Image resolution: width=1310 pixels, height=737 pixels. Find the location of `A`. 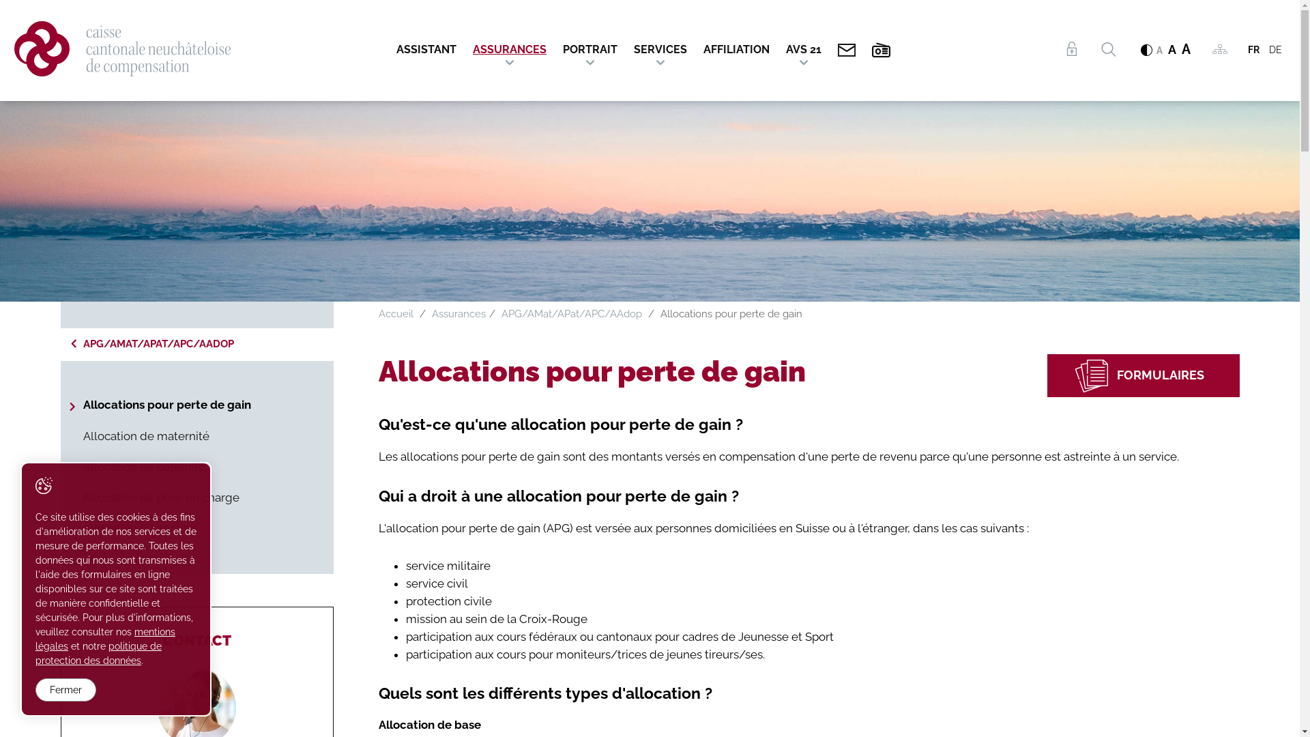

A is located at coordinates (1160, 50).